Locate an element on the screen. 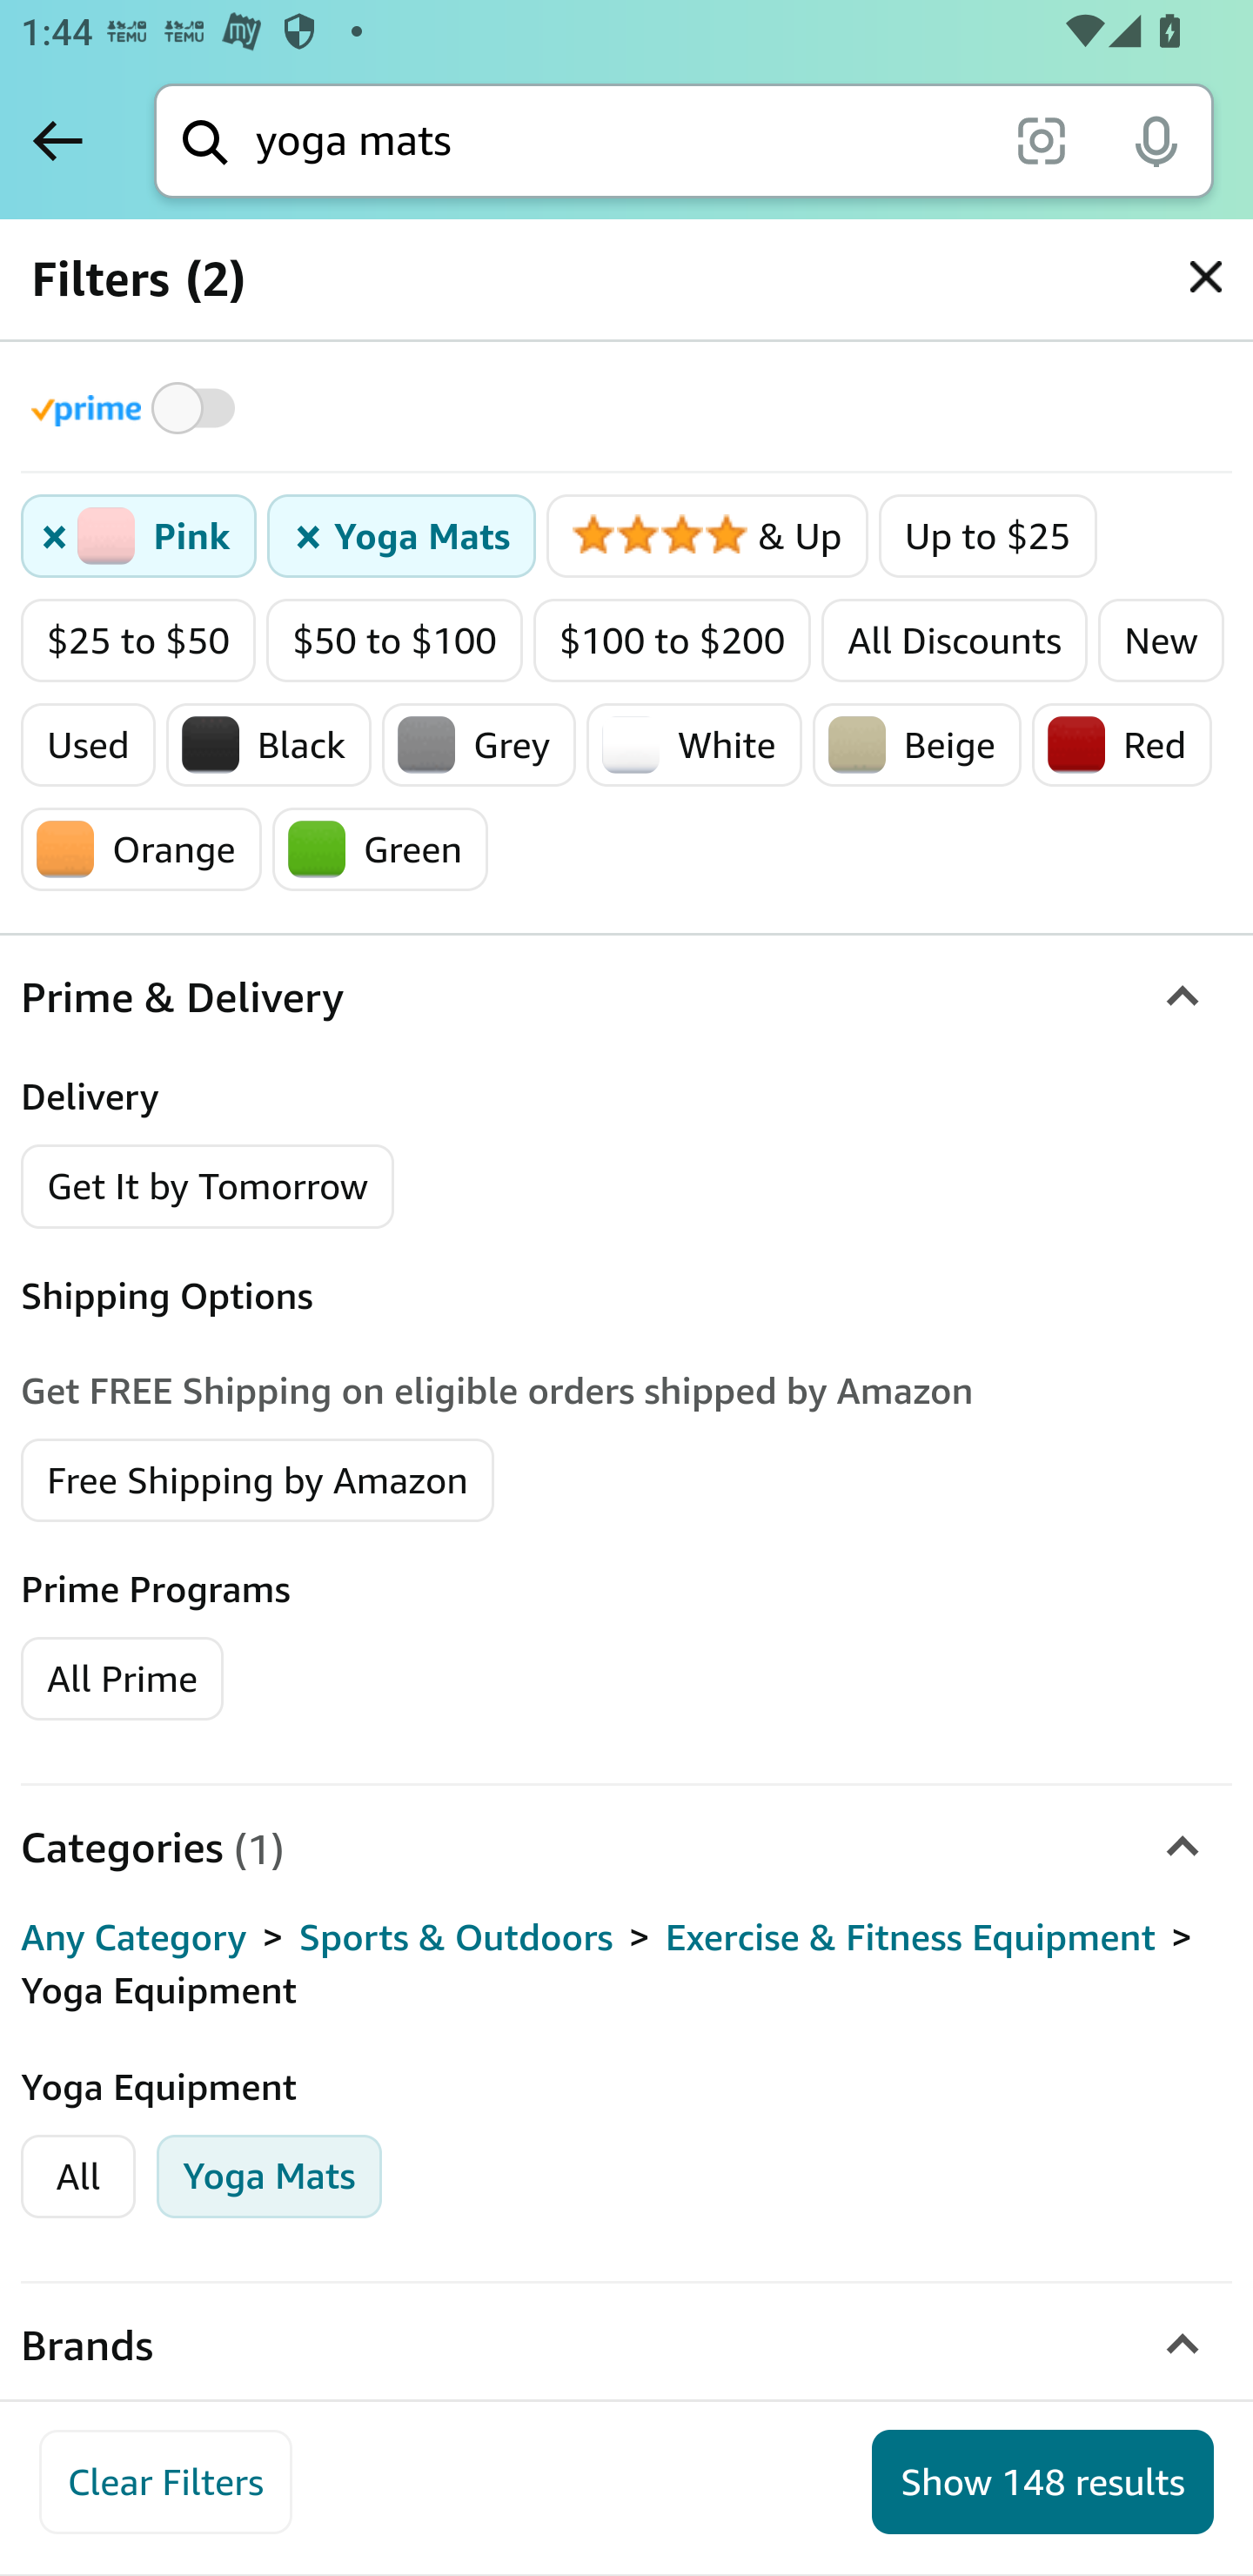 The height and width of the screenshot is (2576, 1253). Categories (1) is located at coordinates (626, 1847).